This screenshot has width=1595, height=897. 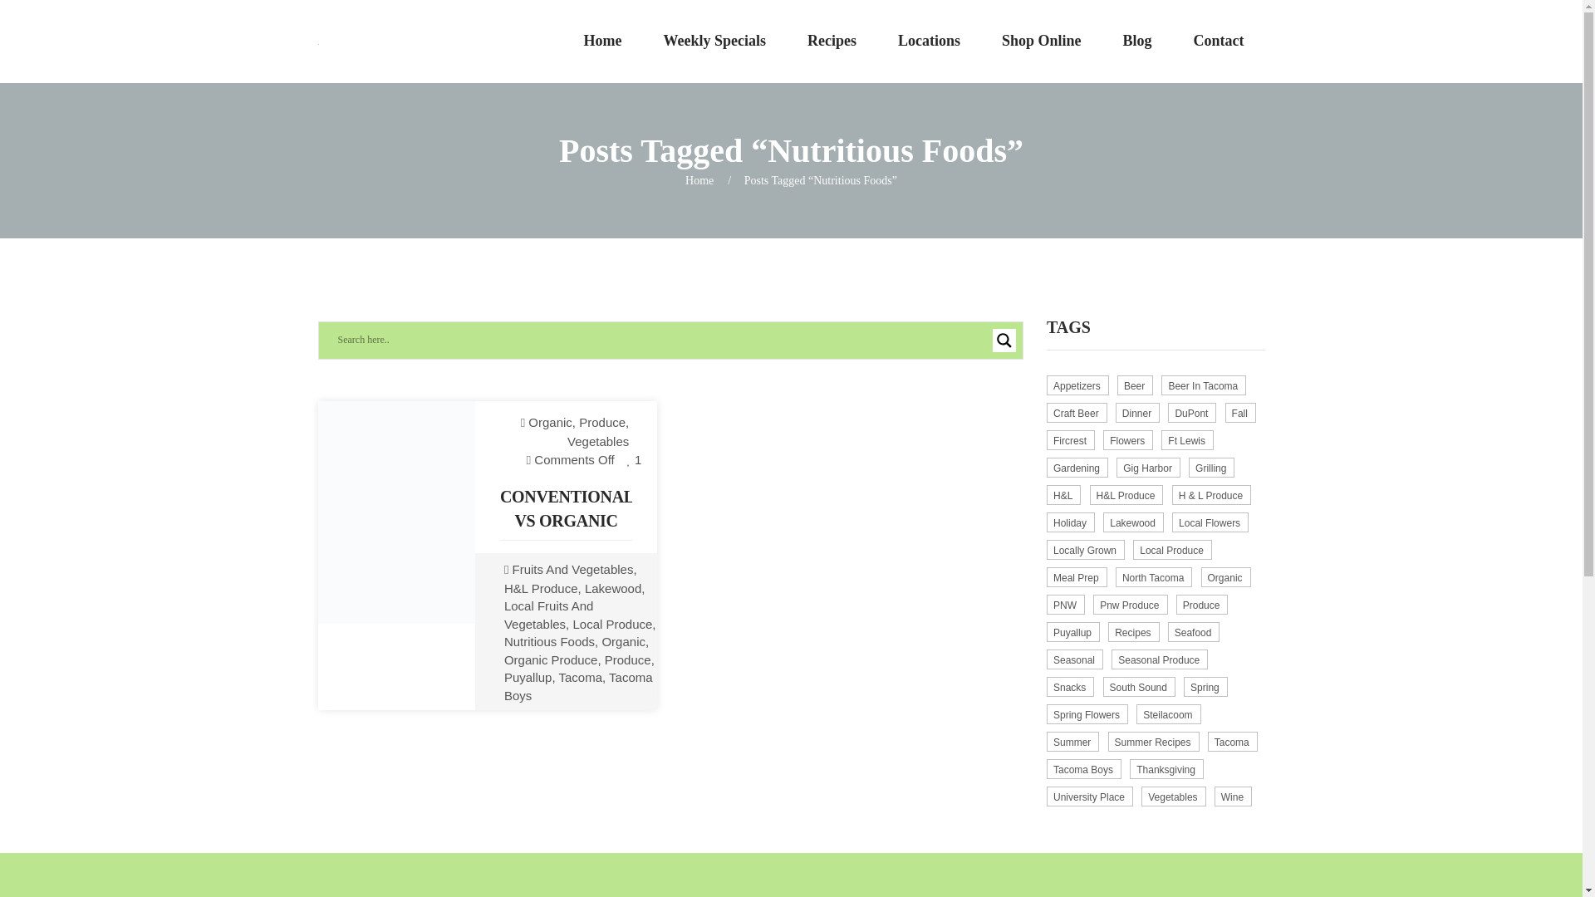 What do you see at coordinates (549, 641) in the screenshot?
I see `Nutritious Foods` at bounding box center [549, 641].